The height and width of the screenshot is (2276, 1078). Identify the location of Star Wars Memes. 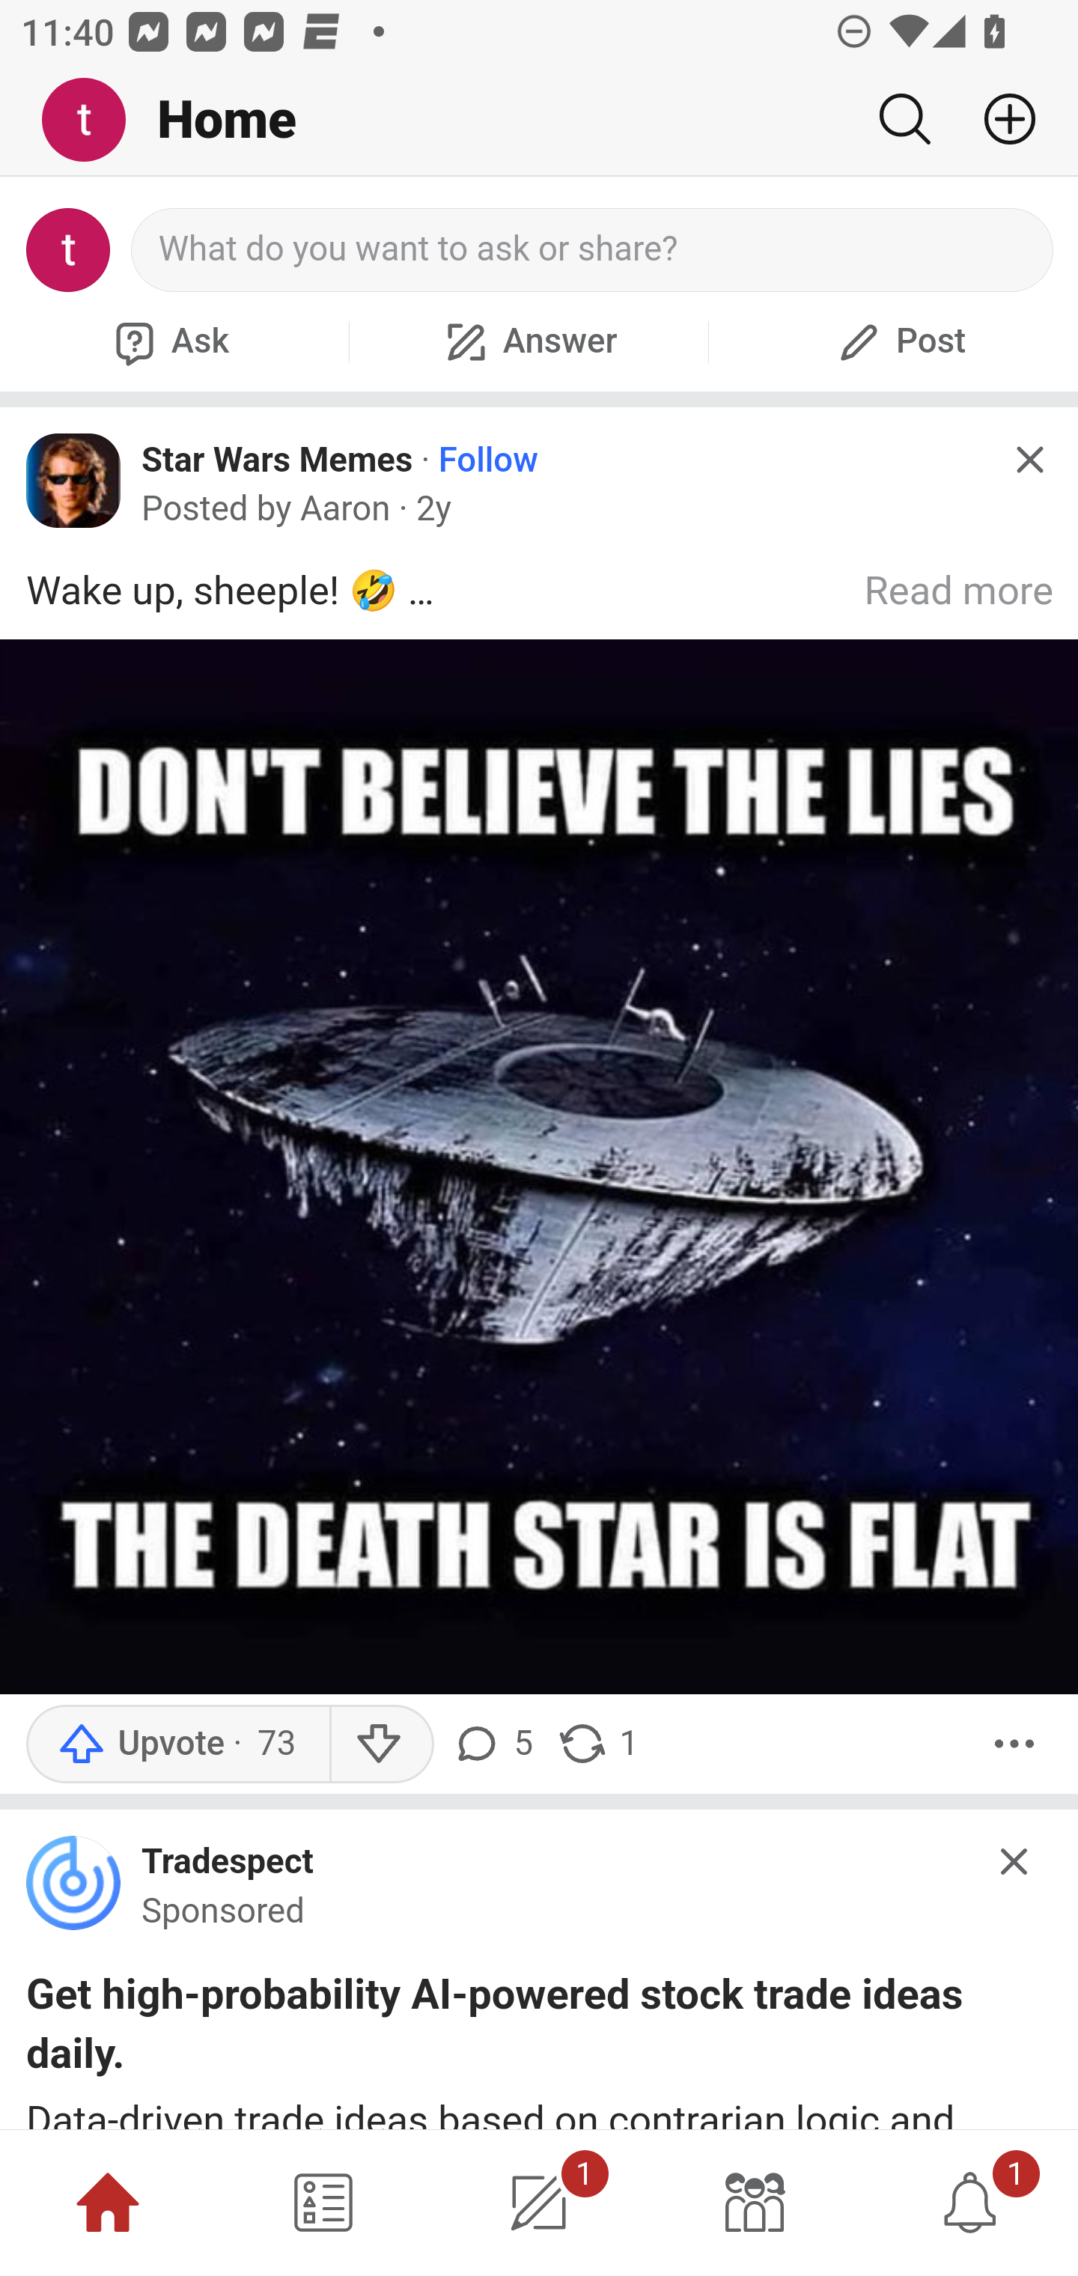
(277, 458).